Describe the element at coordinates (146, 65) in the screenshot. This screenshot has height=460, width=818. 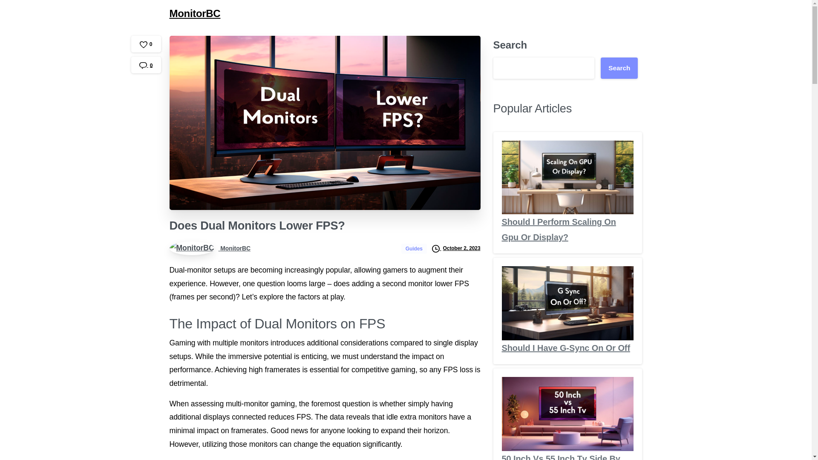
I see `0` at that location.